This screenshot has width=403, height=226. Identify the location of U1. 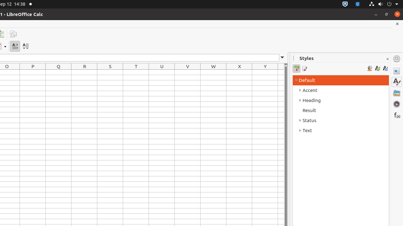
(162, 72).